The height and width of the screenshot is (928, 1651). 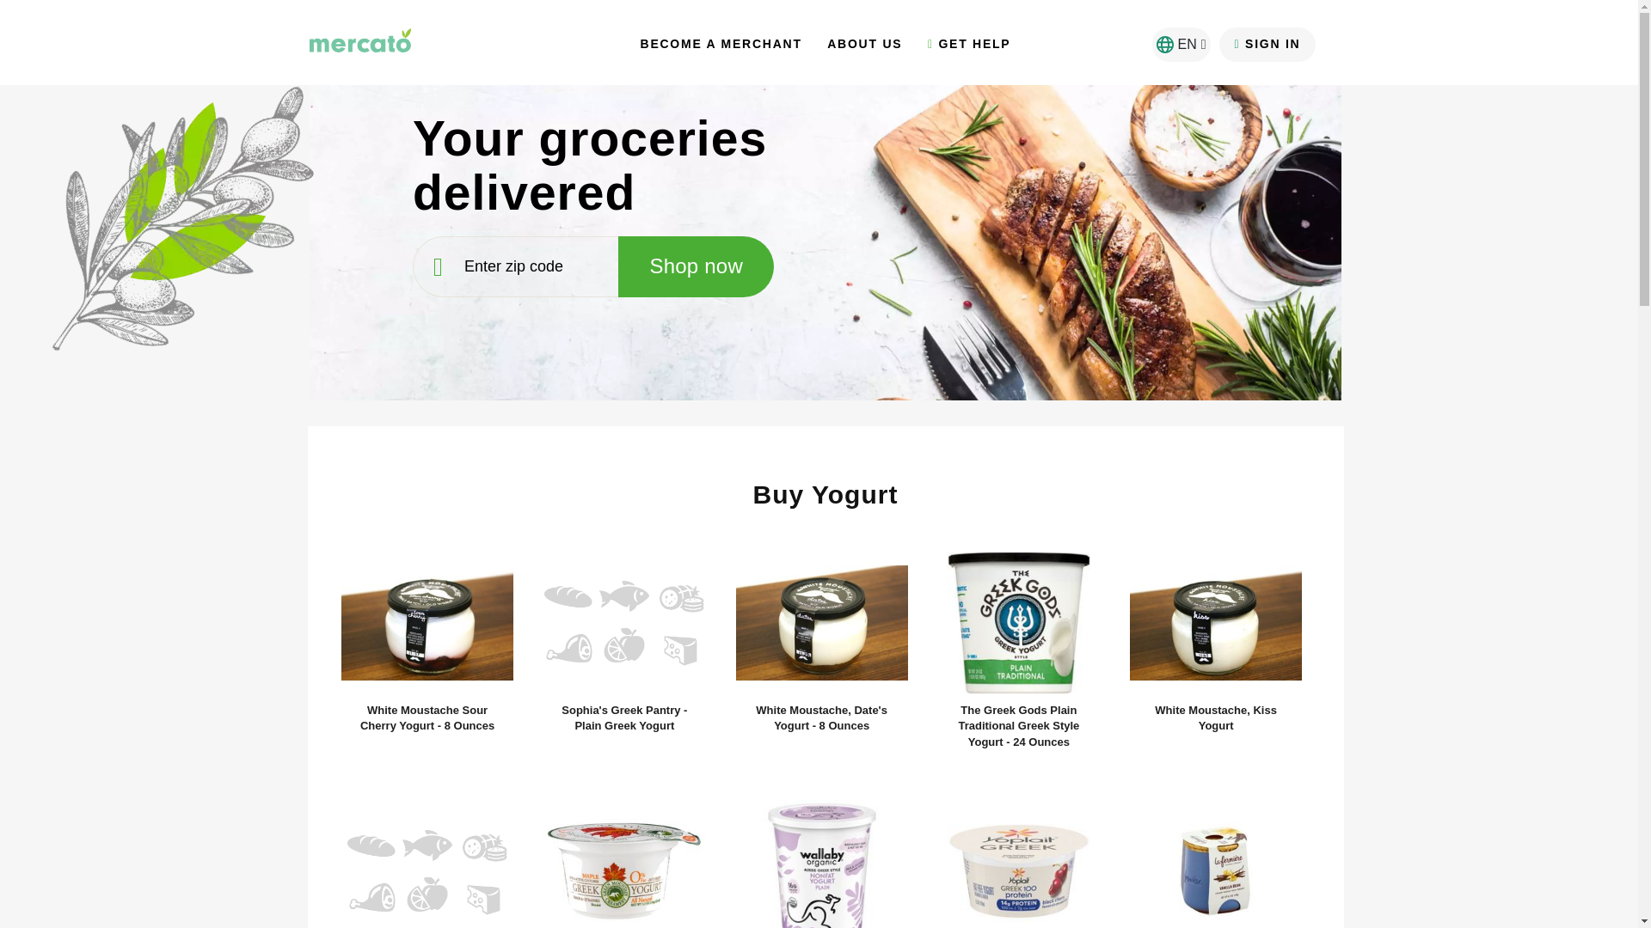 I want to click on SIGN IN, so click(x=1267, y=45).